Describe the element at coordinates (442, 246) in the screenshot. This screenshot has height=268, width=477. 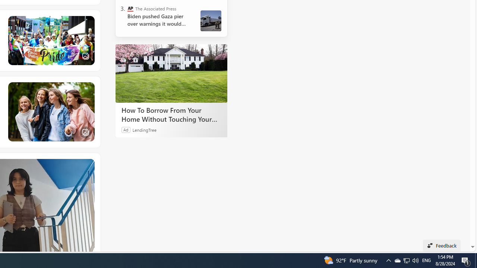
I see `Feedback` at that location.